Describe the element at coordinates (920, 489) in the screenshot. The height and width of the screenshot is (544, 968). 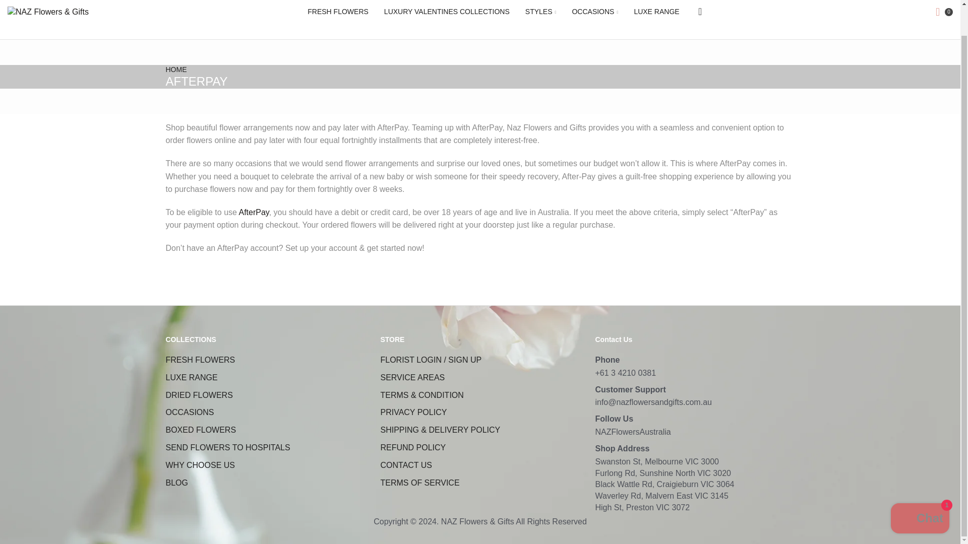
I see `Shopify online store chat` at that location.